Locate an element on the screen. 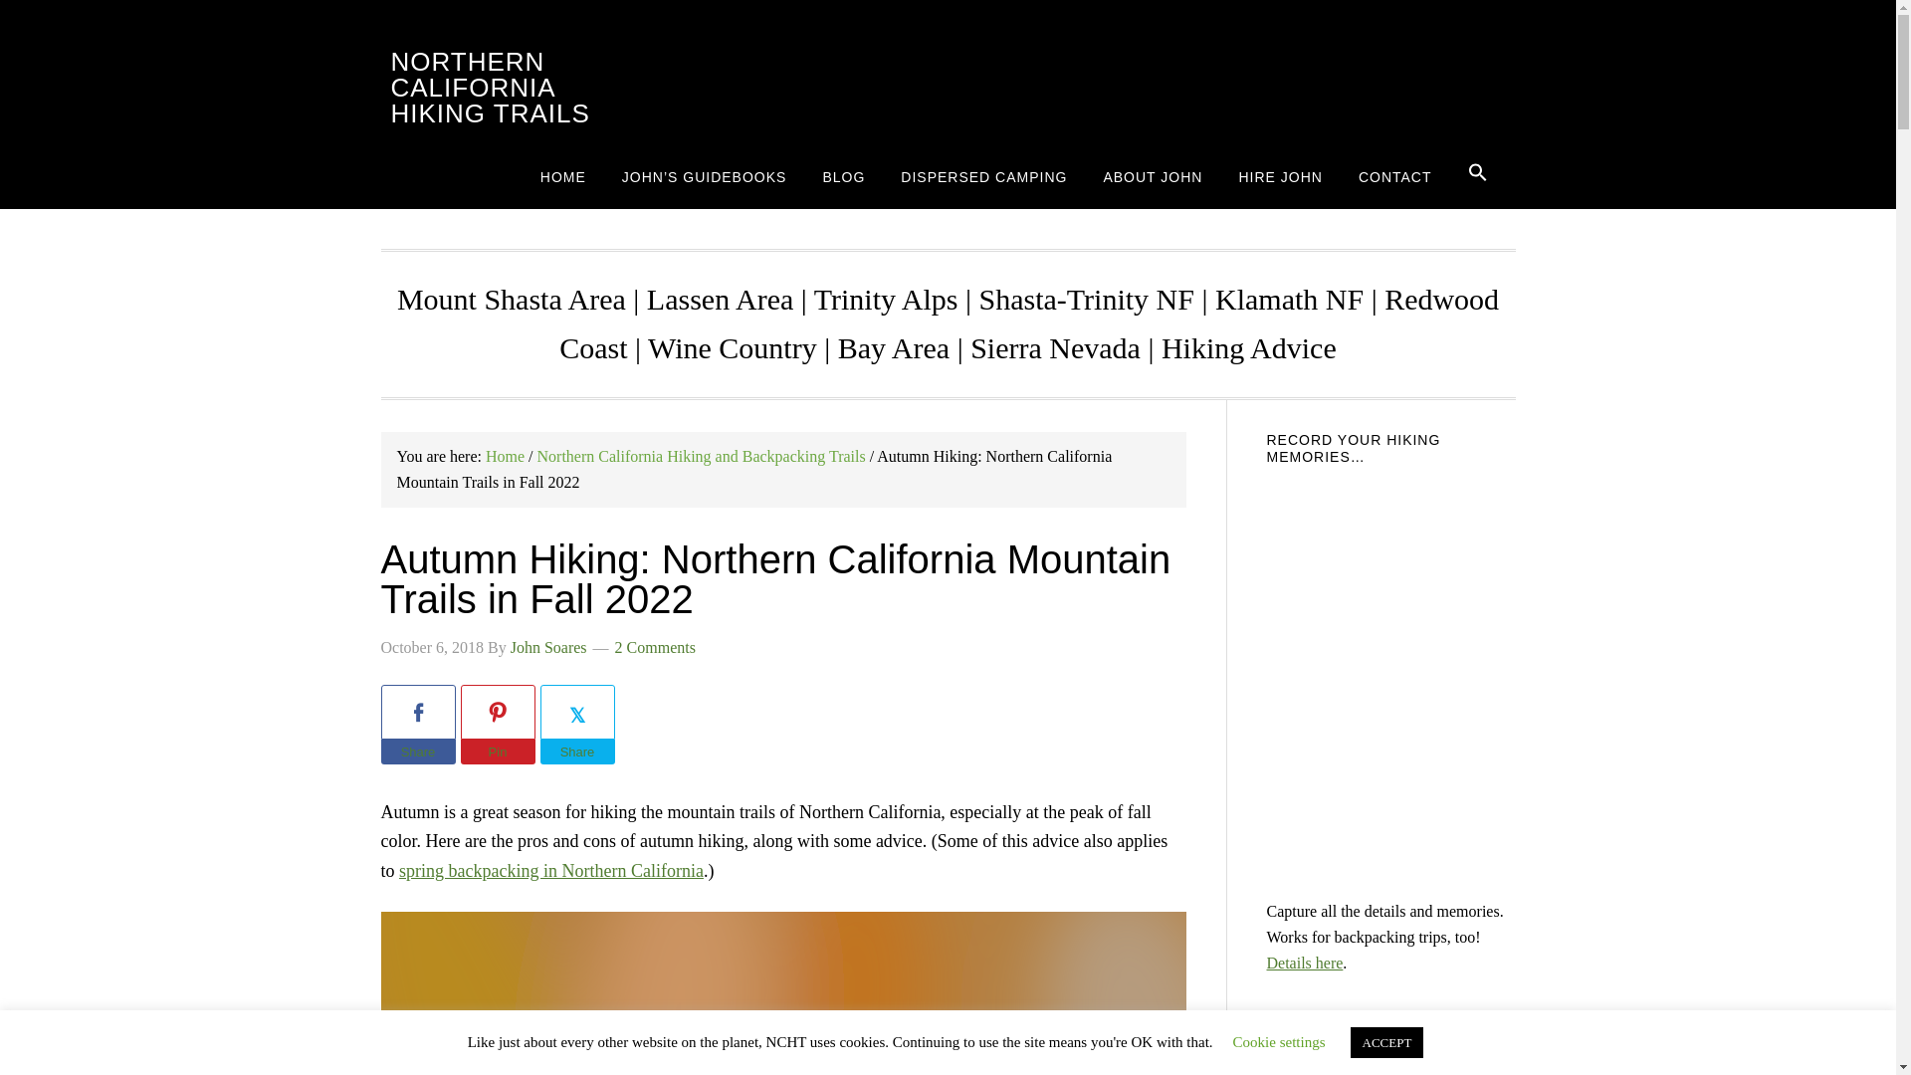 Image resolution: width=1911 pixels, height=1075 pixels. Share is located at coordinates (417, 752).